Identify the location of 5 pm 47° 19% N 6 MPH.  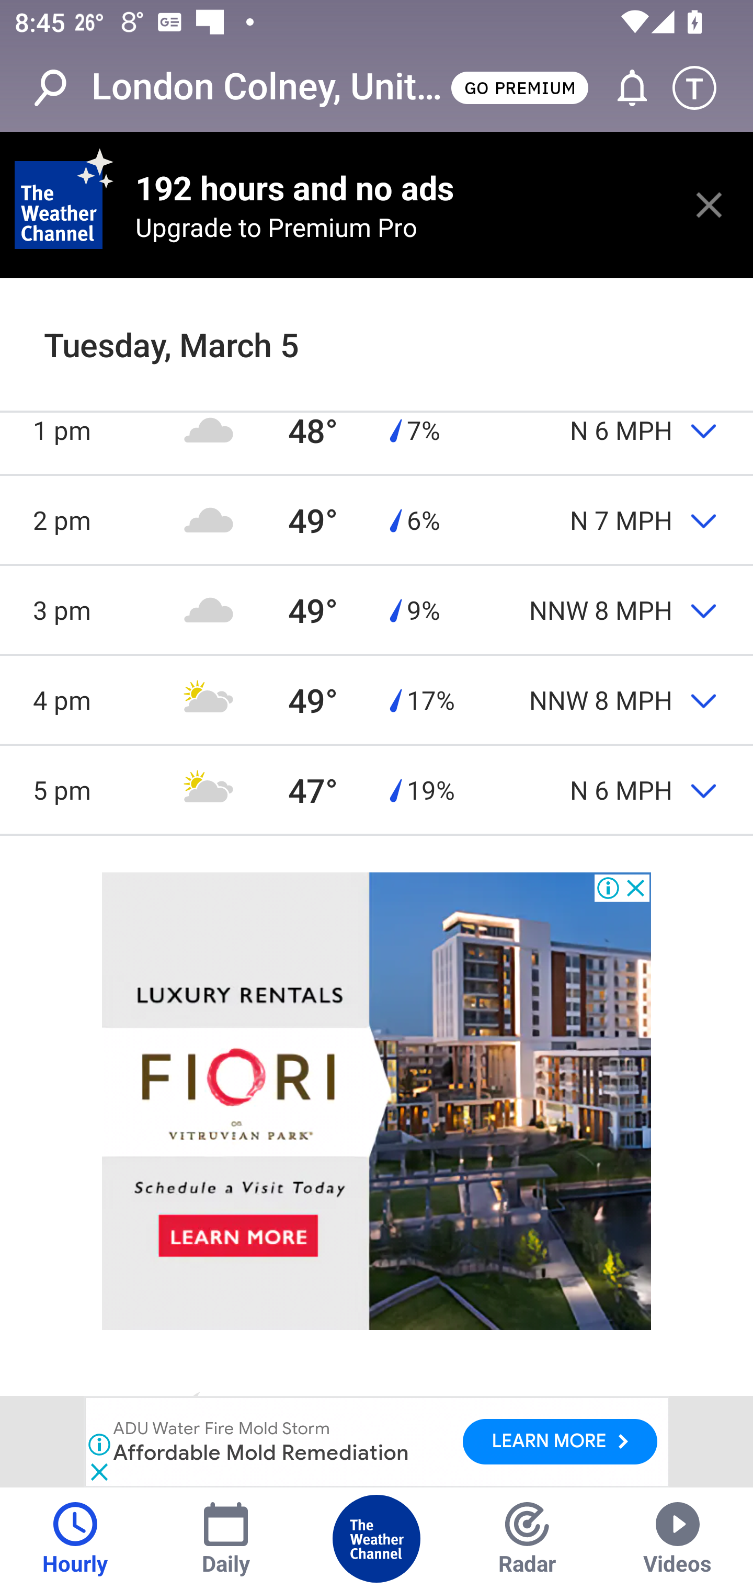
(376, 789).